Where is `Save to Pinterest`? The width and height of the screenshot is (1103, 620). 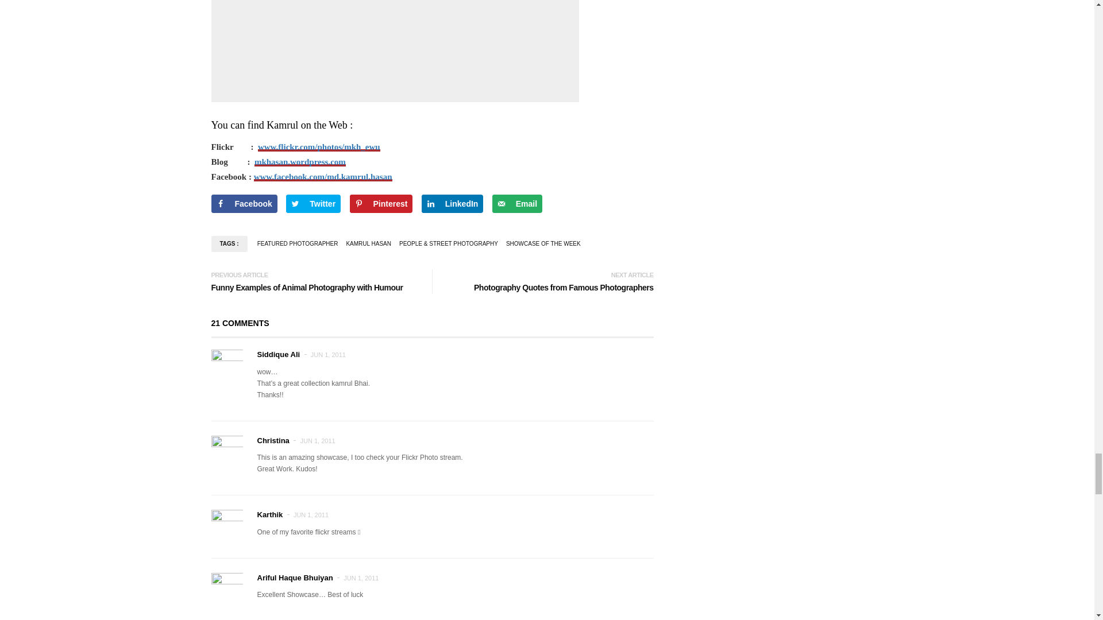
Save to Pinterest is located at coordinates (381, 204).